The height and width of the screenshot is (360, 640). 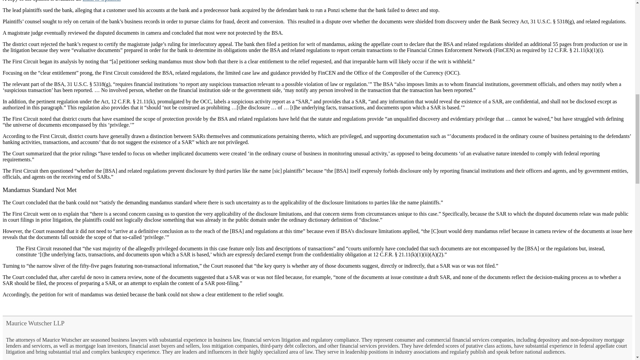 What do you see at coordinates (101, 1) in the screenshot?
I see `Link to Opinion.` at bounding box center [101, 1].